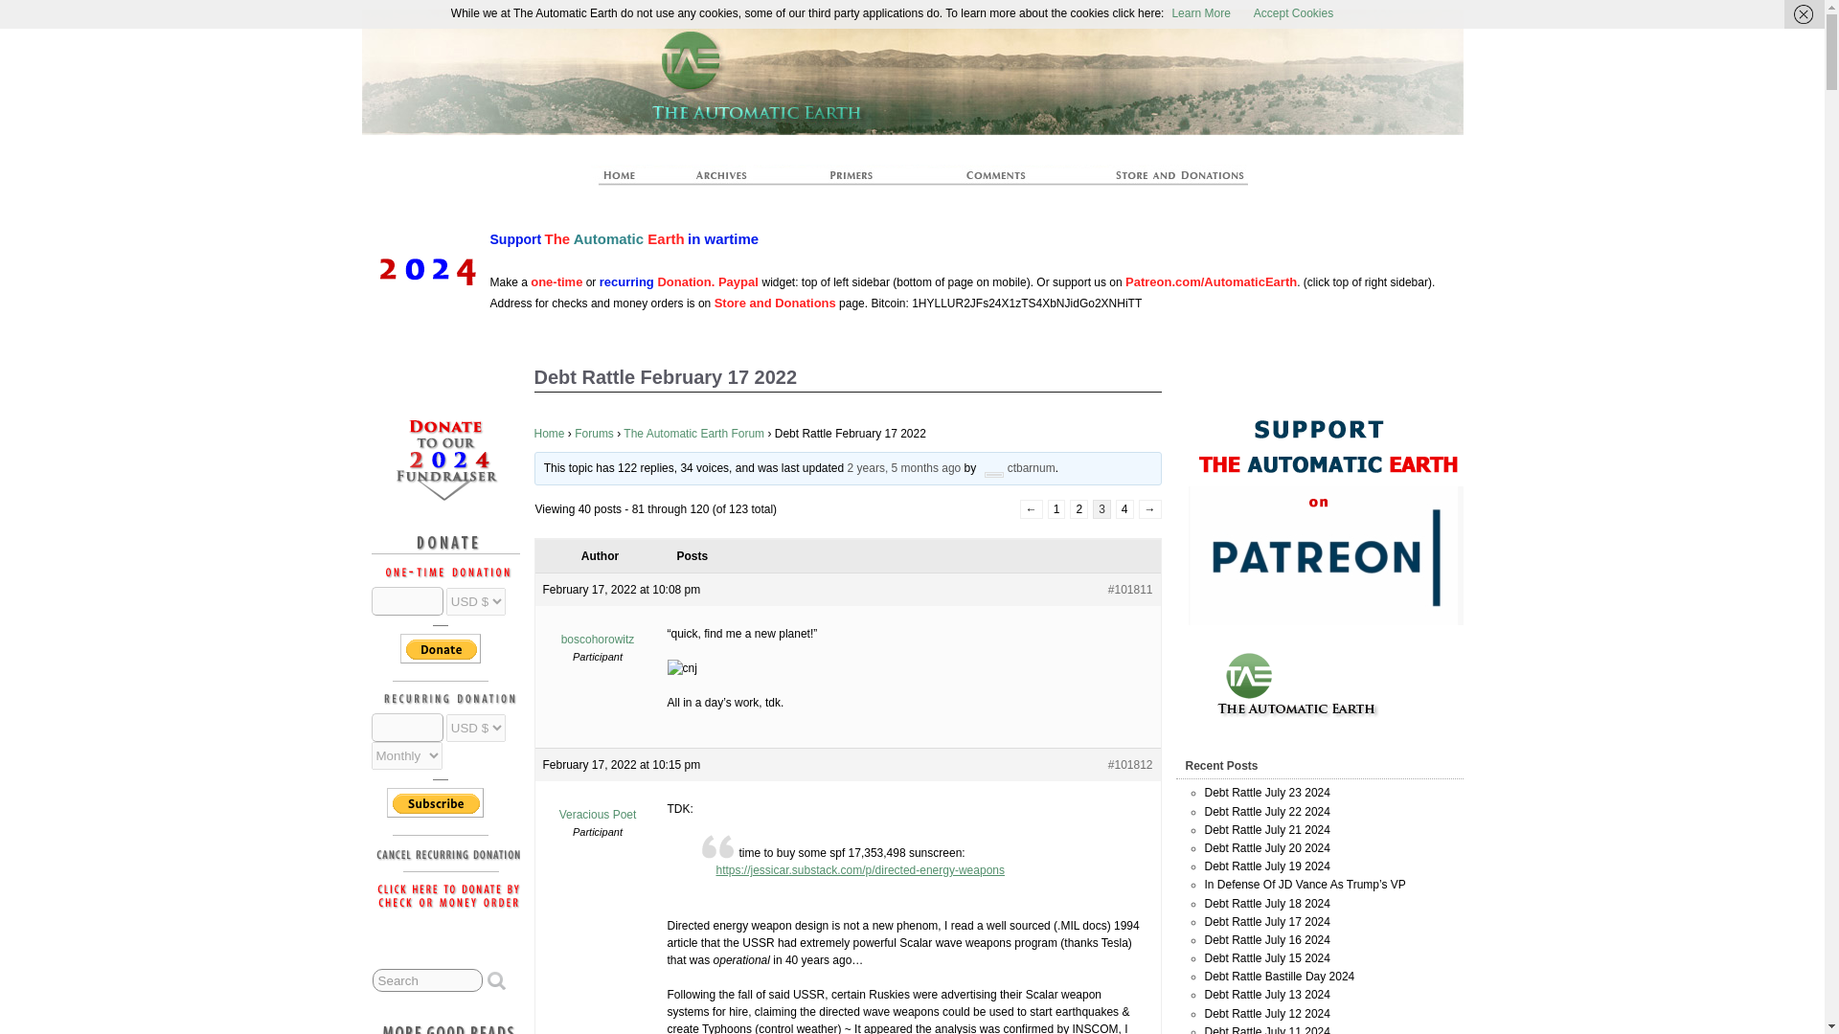  Describe the element at coordinates (1017, 467) in the screenshot. I see `ctbarnum` at that location.